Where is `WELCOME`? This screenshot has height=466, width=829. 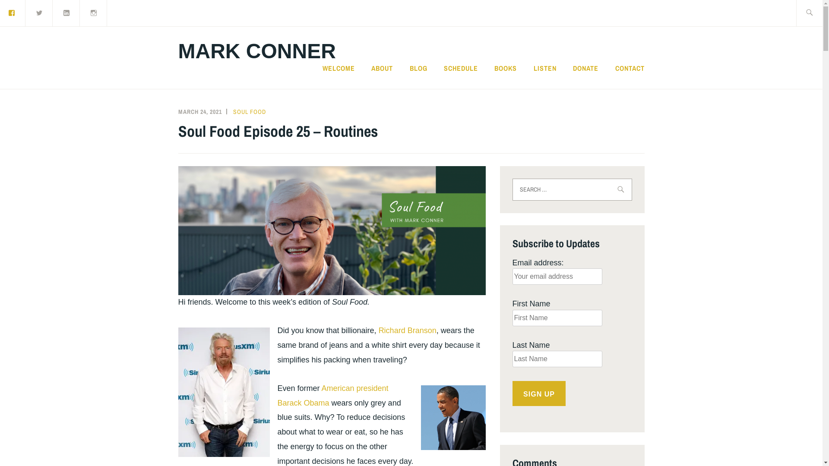
WELCOME is located at coordinates (339, 68).